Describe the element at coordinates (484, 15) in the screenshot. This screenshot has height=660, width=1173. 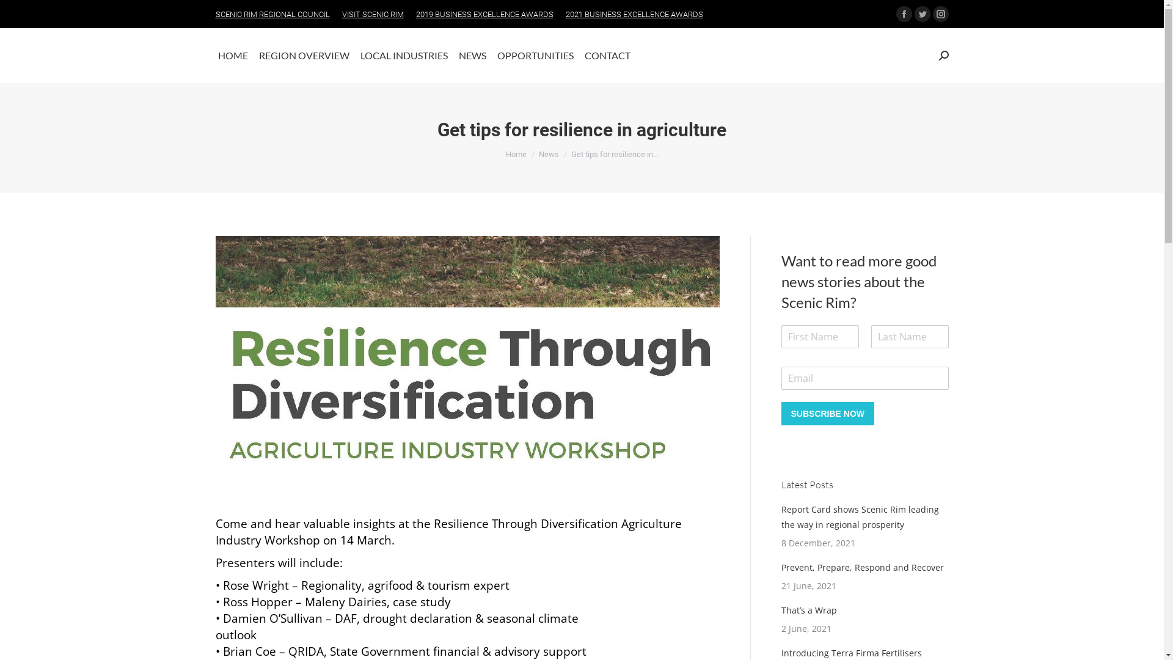
I see `2019 BUSINESS EXCELLENCE AWARDS` at that location.